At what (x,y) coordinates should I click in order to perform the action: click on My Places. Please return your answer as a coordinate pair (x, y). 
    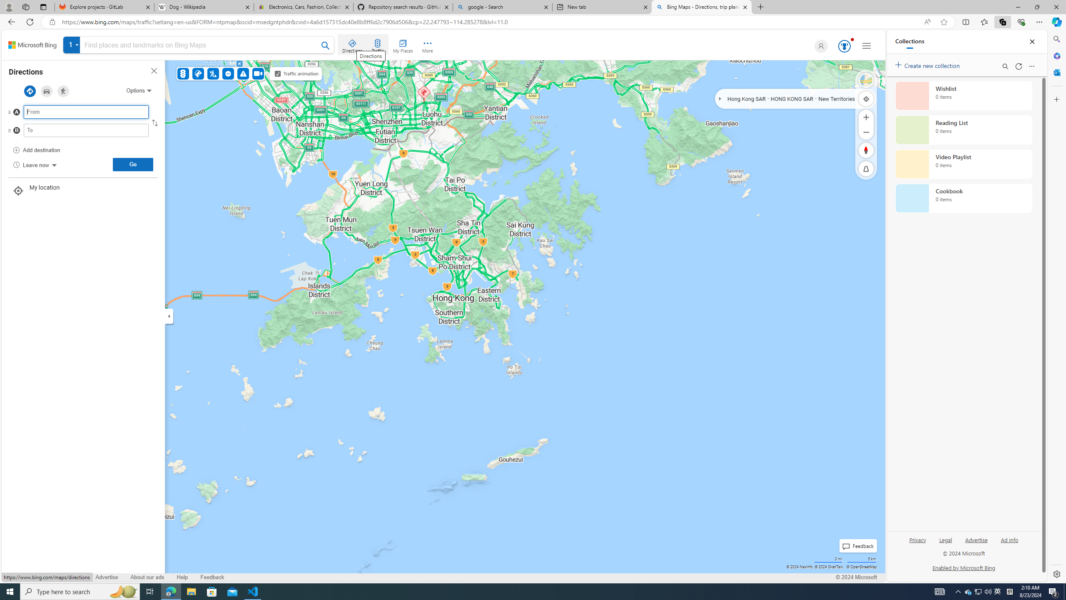
    Looking at the image, I should click on (403, 45).